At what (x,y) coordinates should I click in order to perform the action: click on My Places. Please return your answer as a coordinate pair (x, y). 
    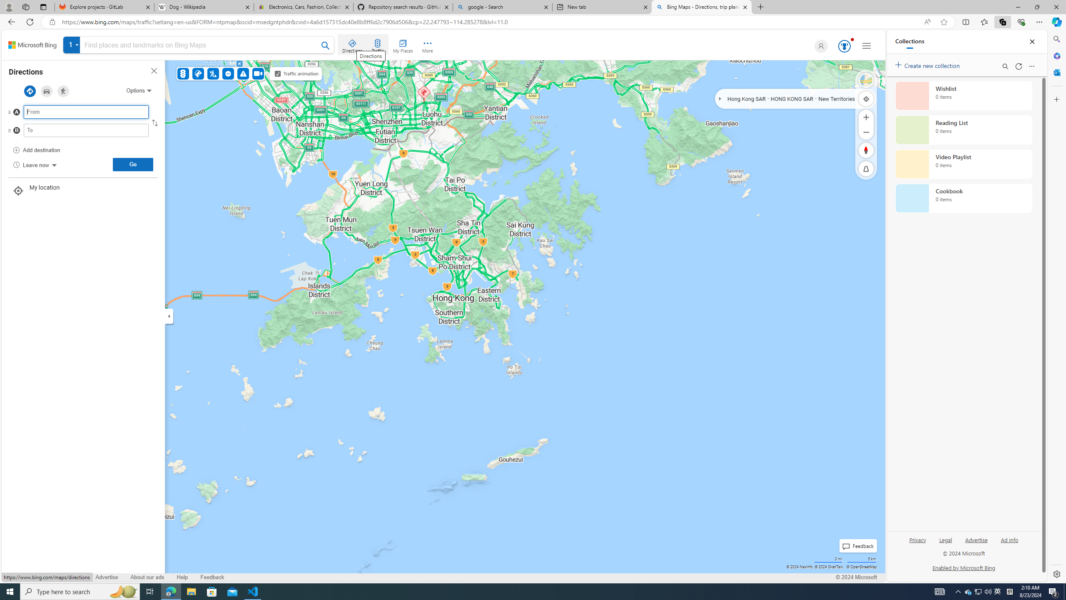
    Looking at the image, I should click on (403, 45).